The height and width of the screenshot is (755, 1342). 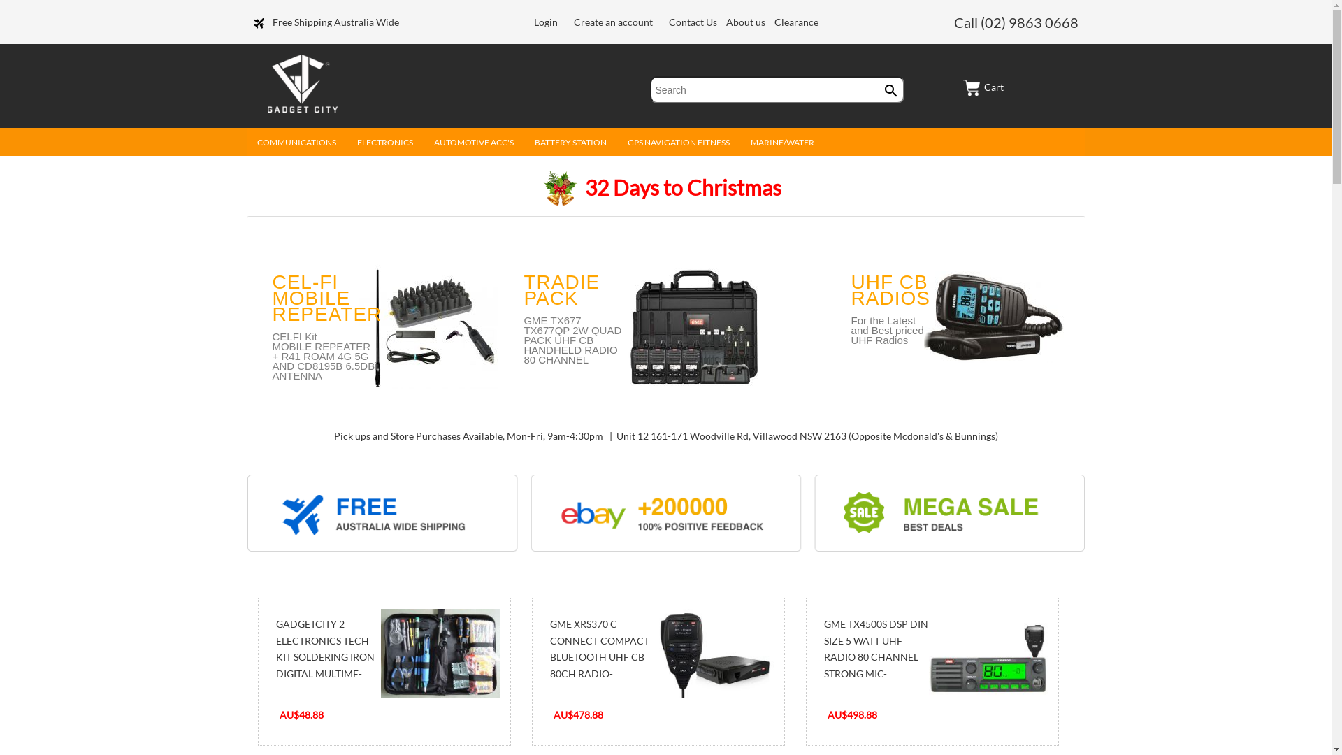 I want to click on AUTOMOTIVE ACC'S, so click(x=474, y=145).